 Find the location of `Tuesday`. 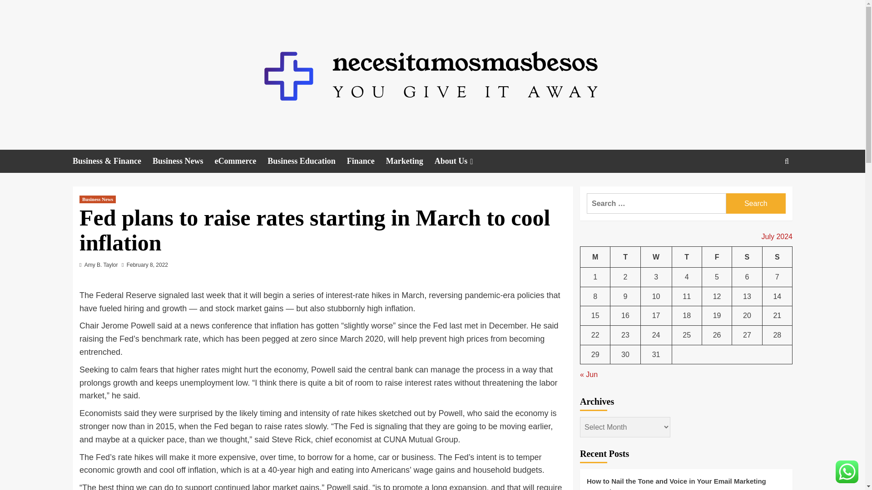

Tuesday is located at coordinates (625, 257).